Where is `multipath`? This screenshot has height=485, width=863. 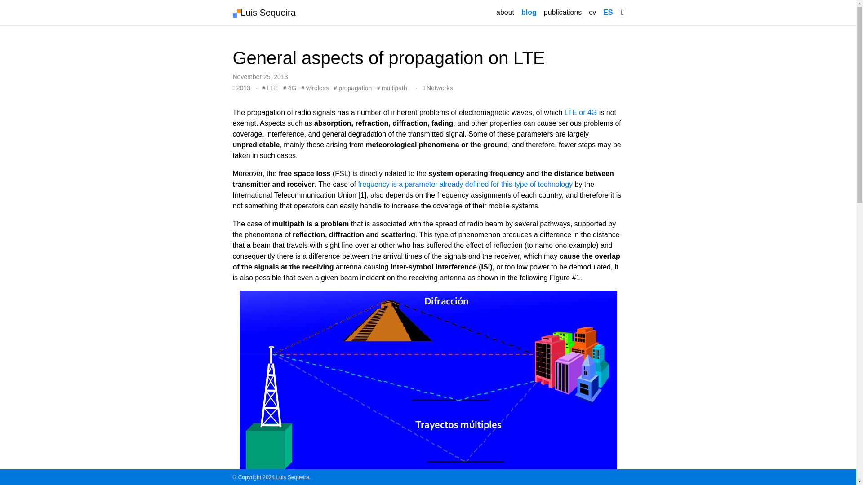
multipath is located at coordinates (392, 88).